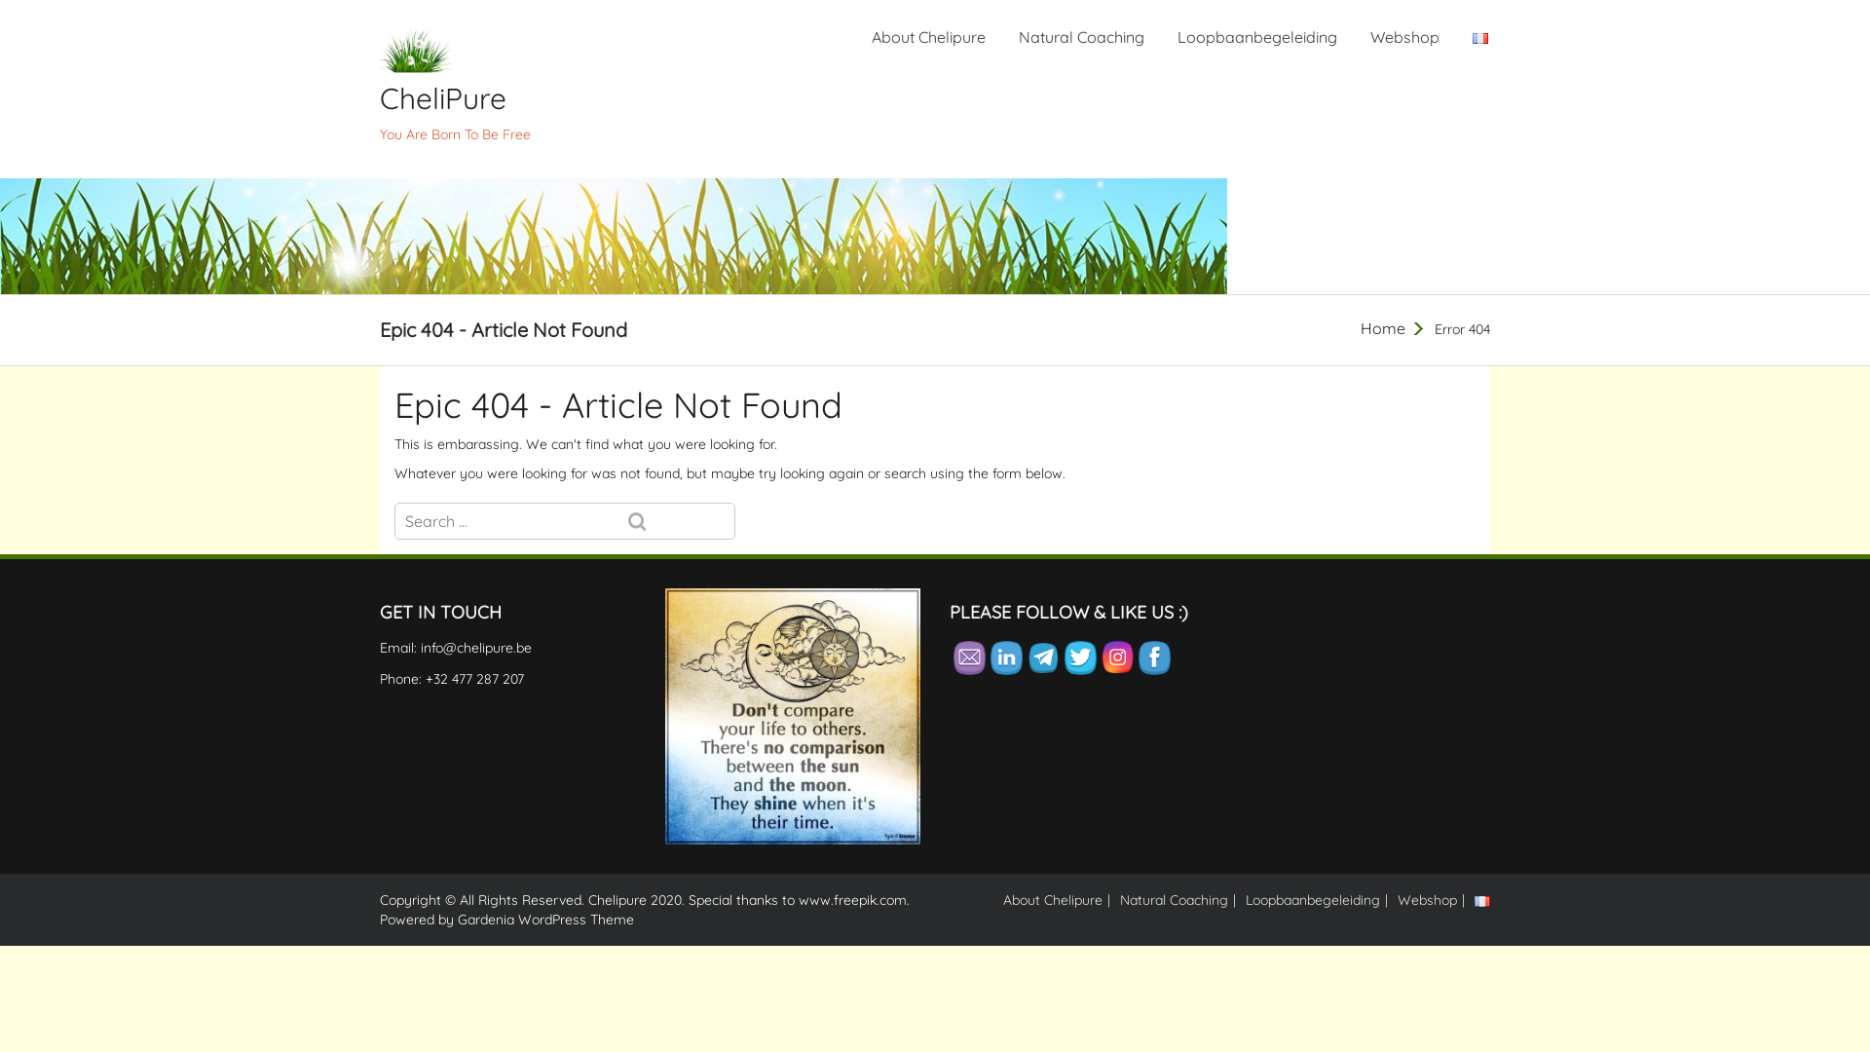  What do you see at coordinates (1383, 328) in the screenshot?
I see `Home` at bounding box center [1383, 328].